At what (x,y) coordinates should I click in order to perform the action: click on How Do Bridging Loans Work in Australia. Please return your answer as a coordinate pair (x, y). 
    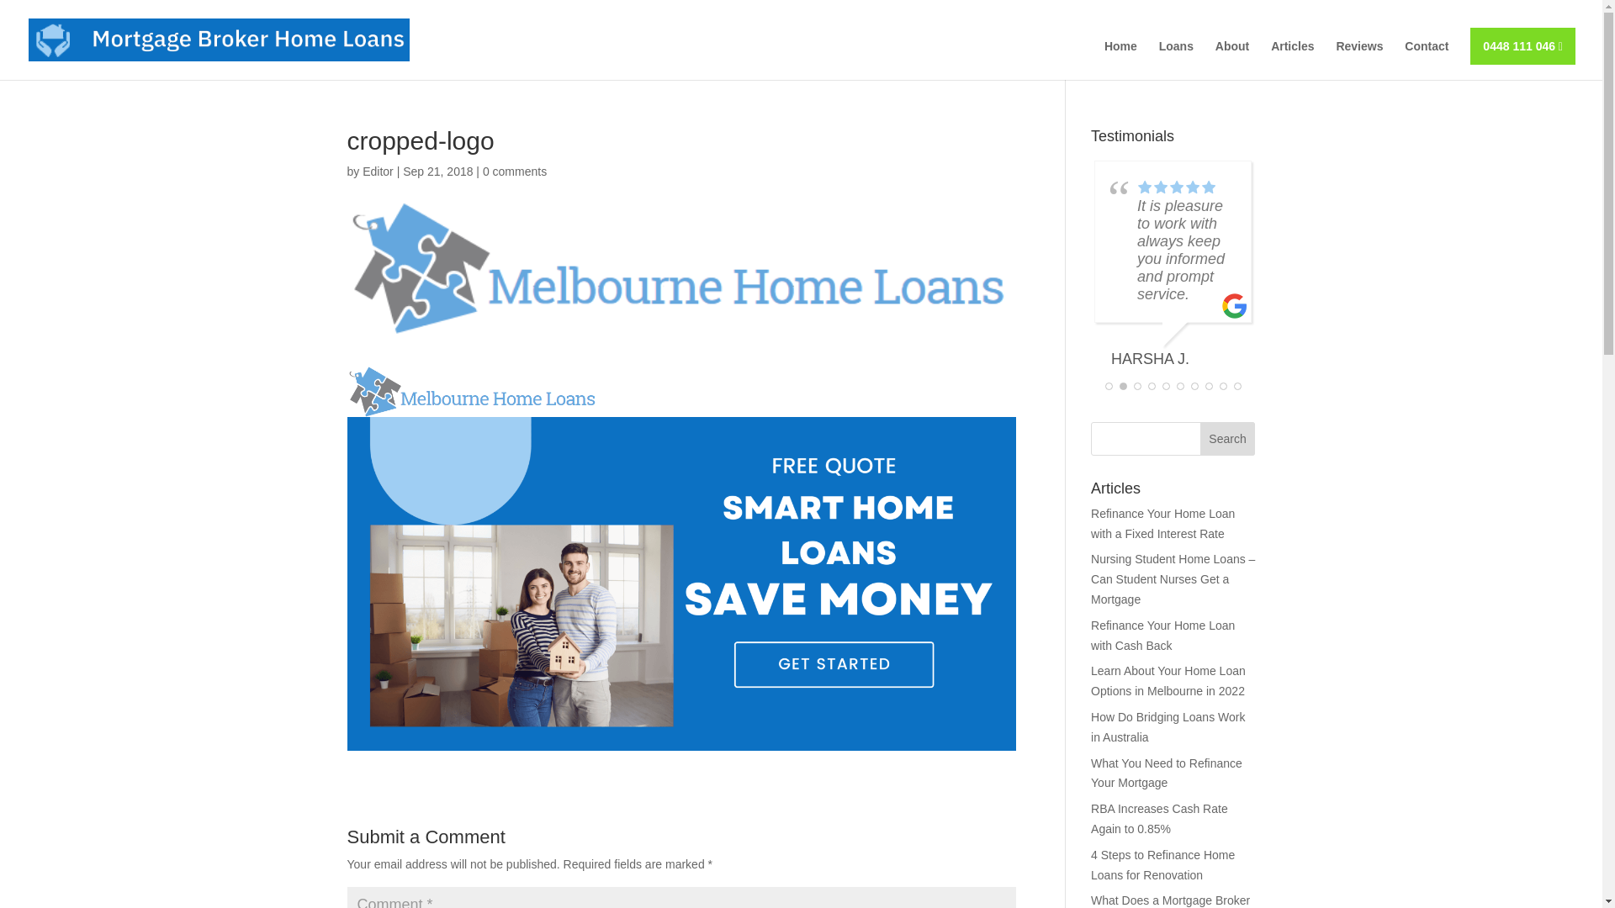
    Looking at the image, I should click on (1168, 727).